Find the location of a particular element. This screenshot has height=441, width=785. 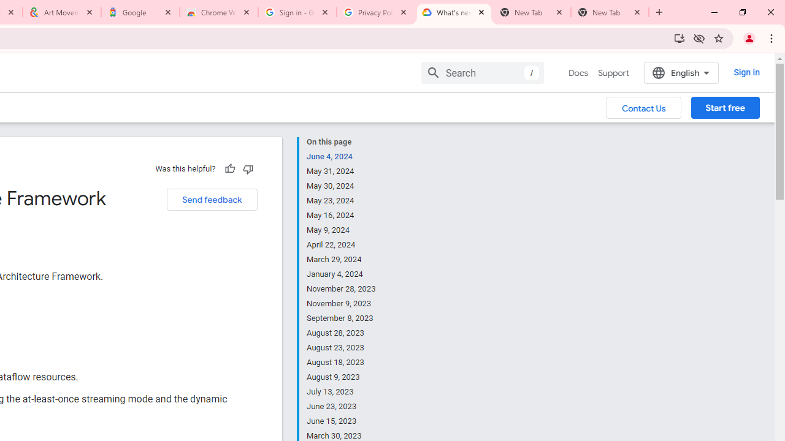

November 9, 2023 is located at coordinates (342, 304).